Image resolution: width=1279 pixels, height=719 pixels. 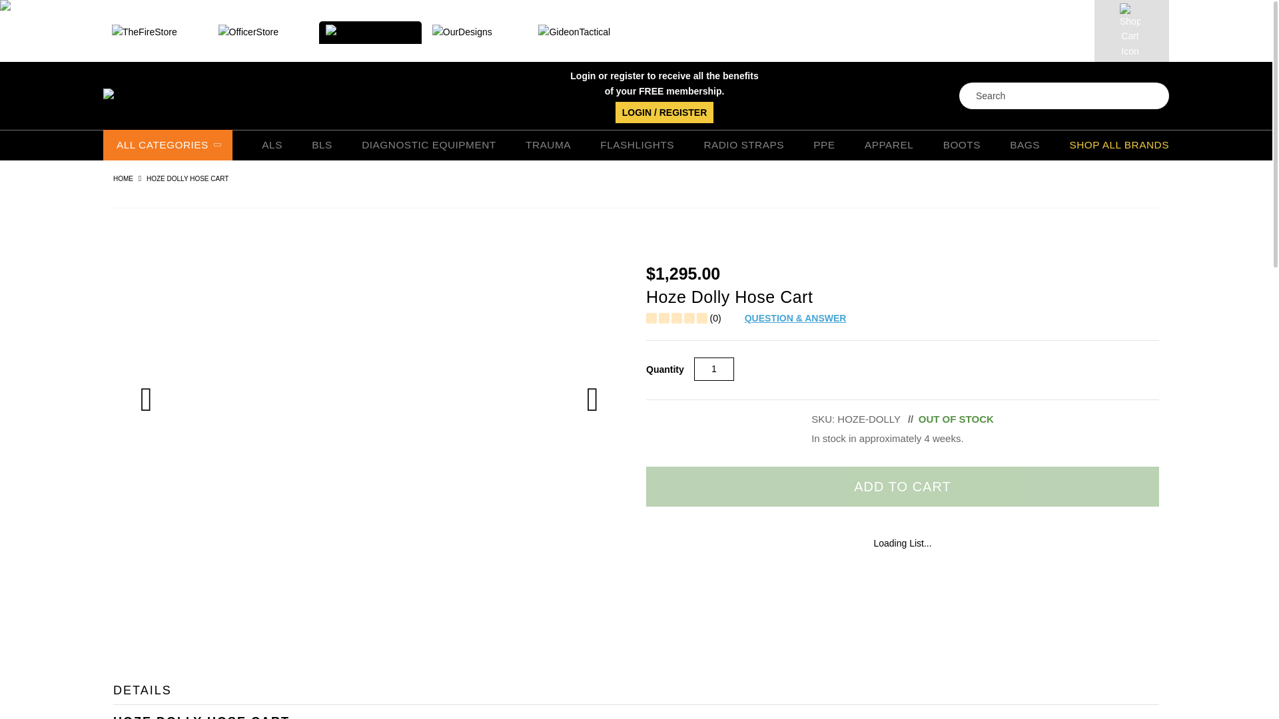 What do you see at coordinates (272, 146) in the screenshot?
I see `ALS` at bounding box center [272, 146].